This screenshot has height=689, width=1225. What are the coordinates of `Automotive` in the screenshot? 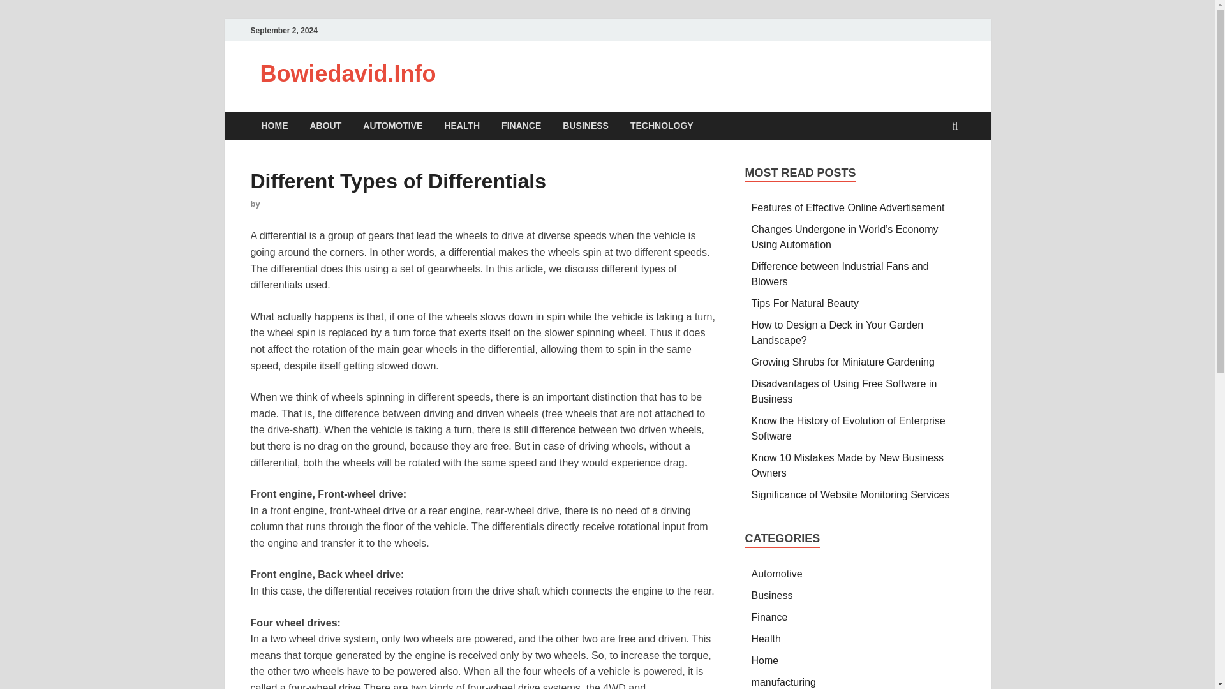 It's located at (777, 574).